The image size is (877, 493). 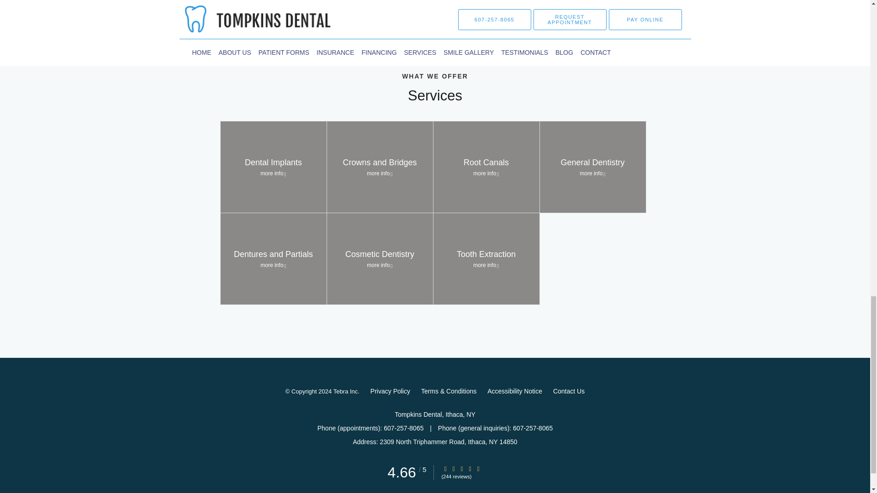 What do you see at coordinates (345, 392) in the screenshot?
I see `Star Rating` at bounding box center [345, 392].